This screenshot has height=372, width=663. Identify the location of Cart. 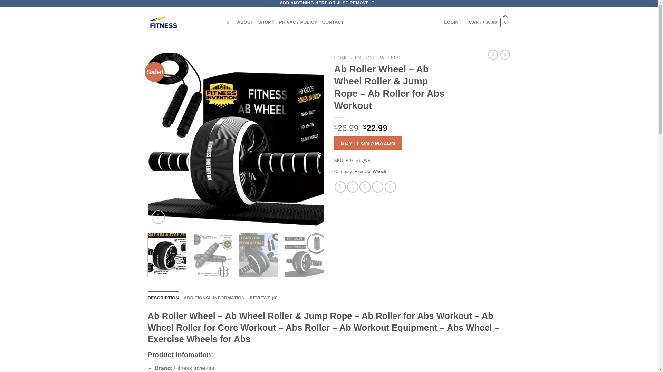
(489, 22).